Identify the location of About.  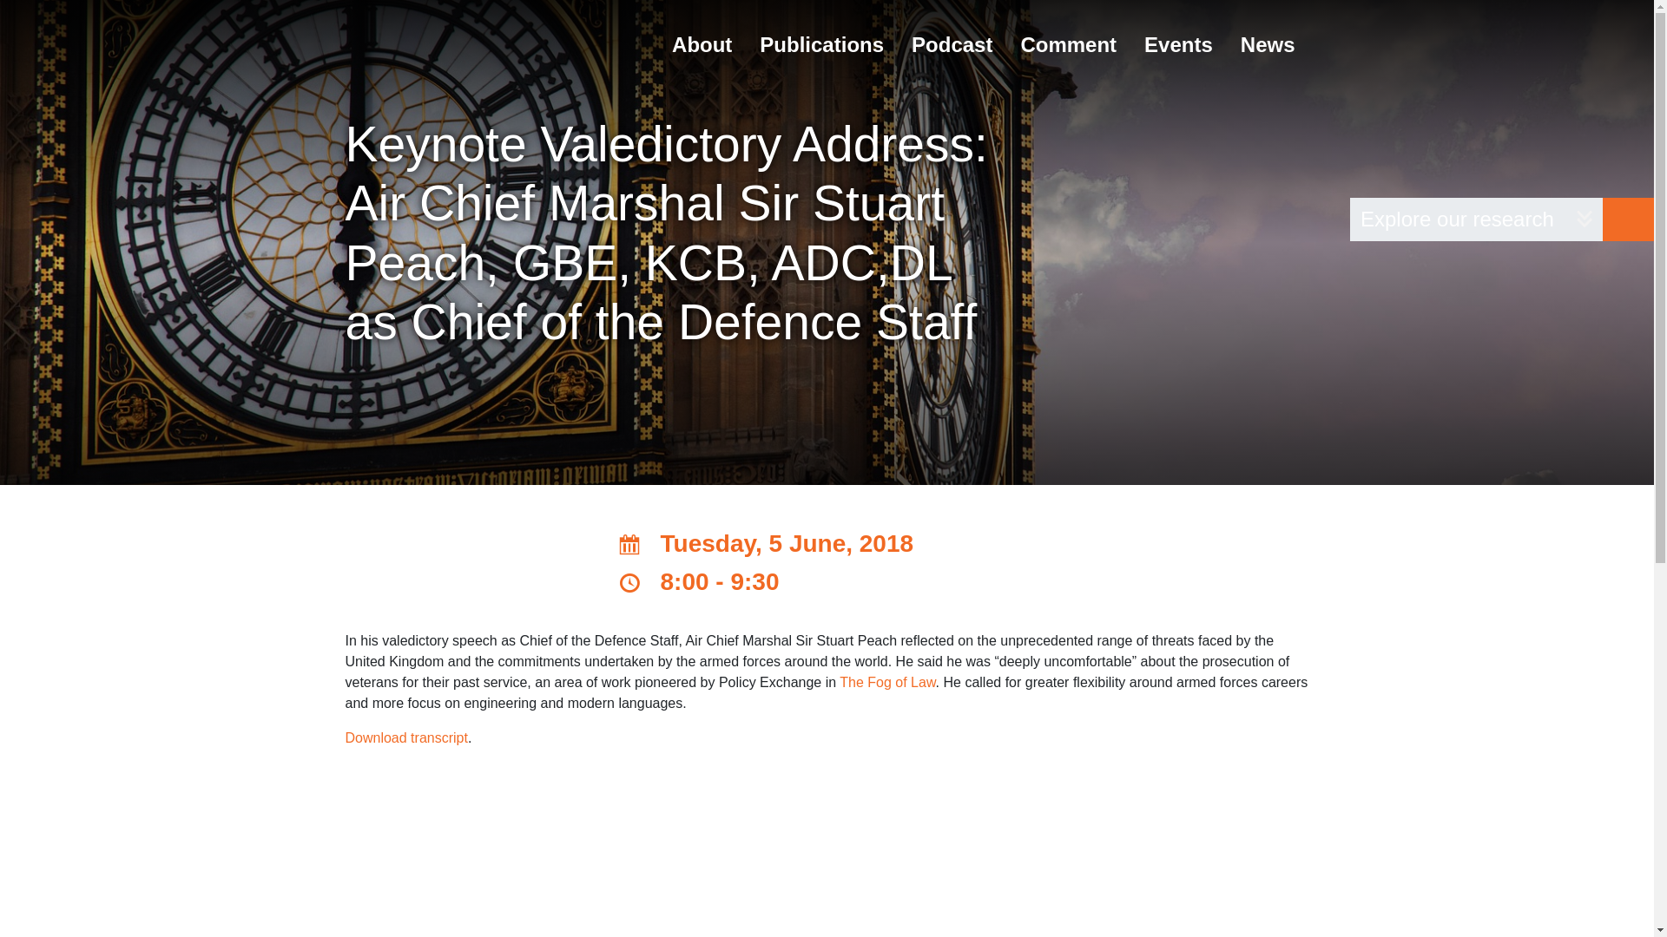
(702, 43).